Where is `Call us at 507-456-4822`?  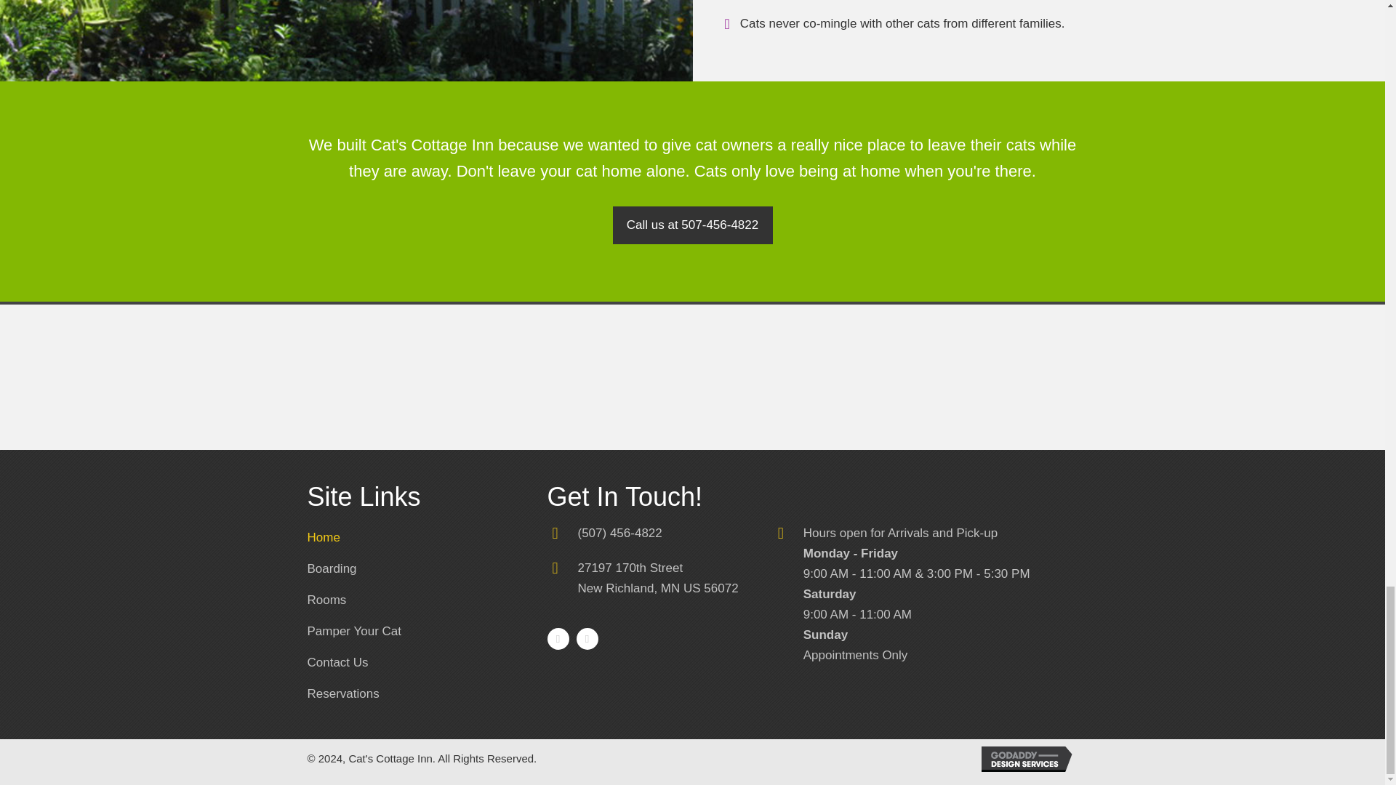
Call us at 507-456-4822 is located at coordinates (337, 664).